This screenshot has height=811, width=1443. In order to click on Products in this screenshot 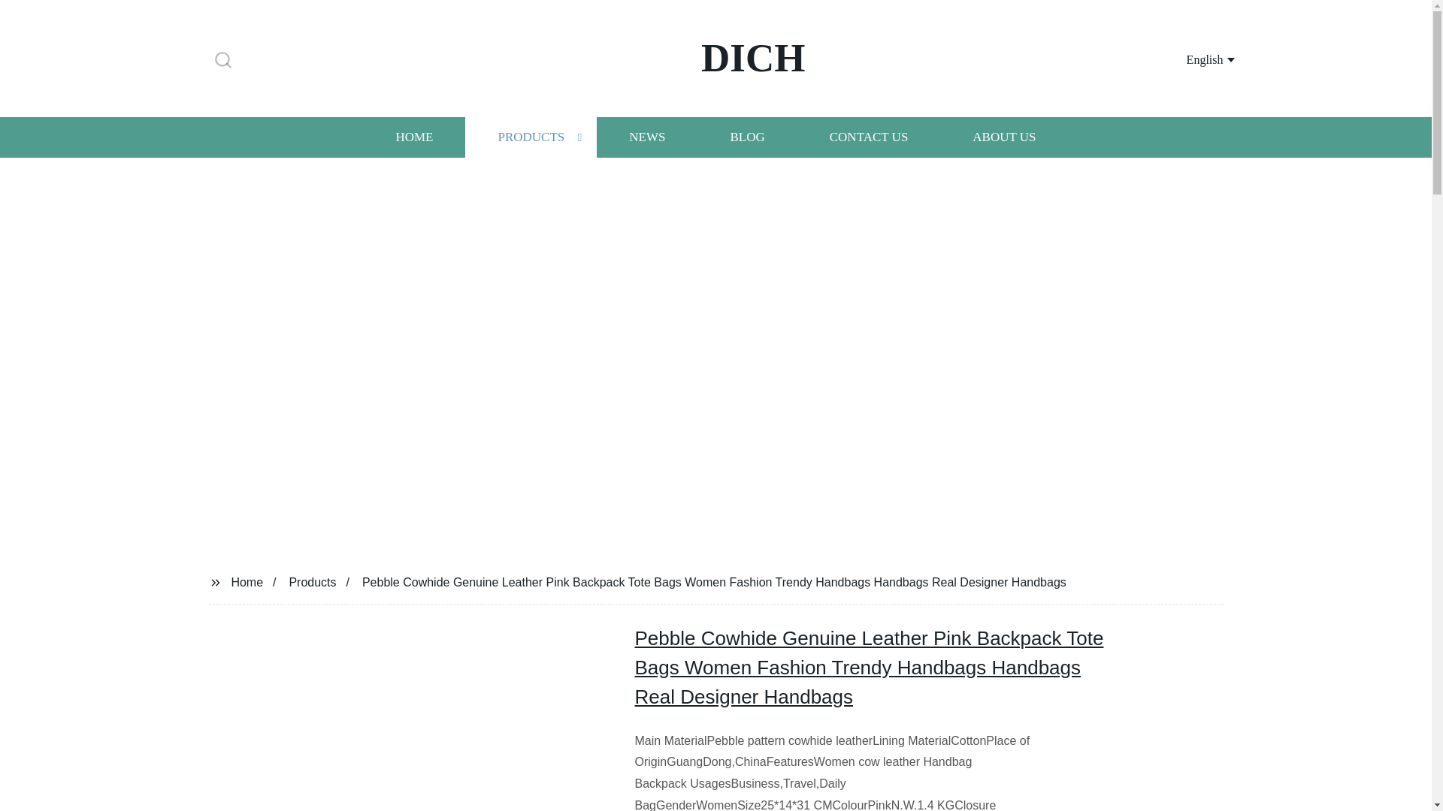, I will do `click(313, 581)`.